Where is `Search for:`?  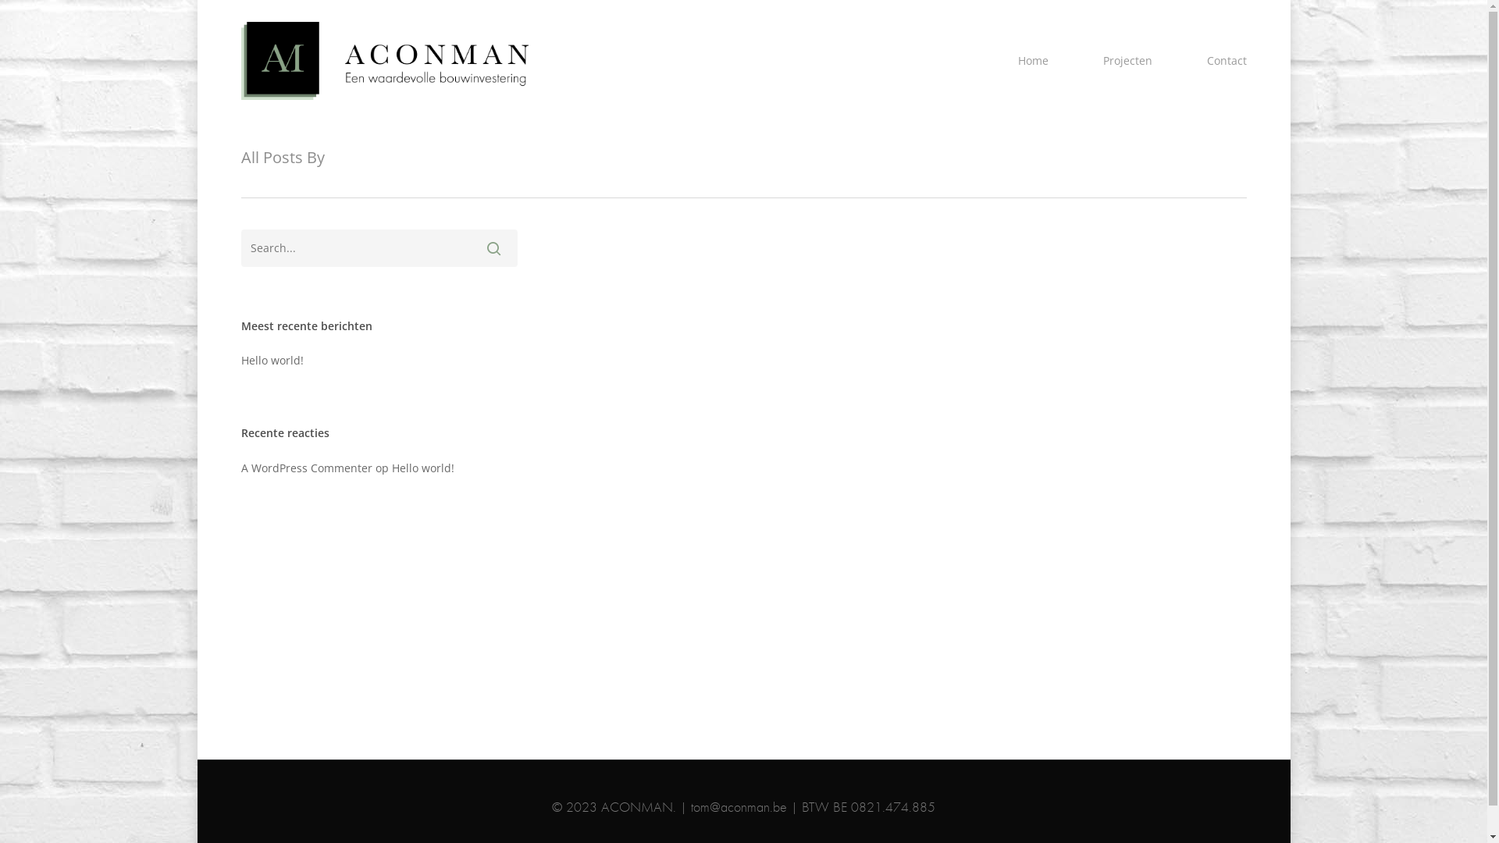 Search for: is located at coordinates (379, 248).